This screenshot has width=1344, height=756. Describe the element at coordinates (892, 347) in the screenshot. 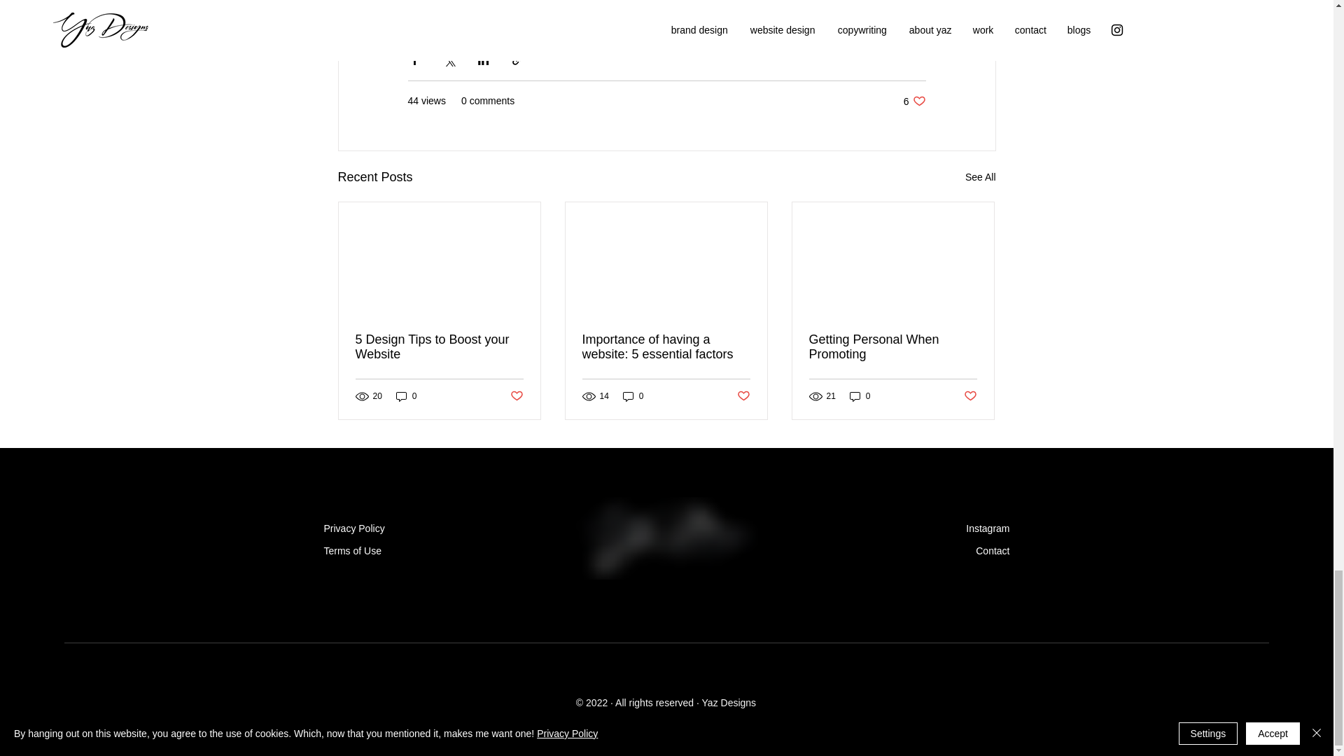

I see `Getting Personal When Promoting` at that location.